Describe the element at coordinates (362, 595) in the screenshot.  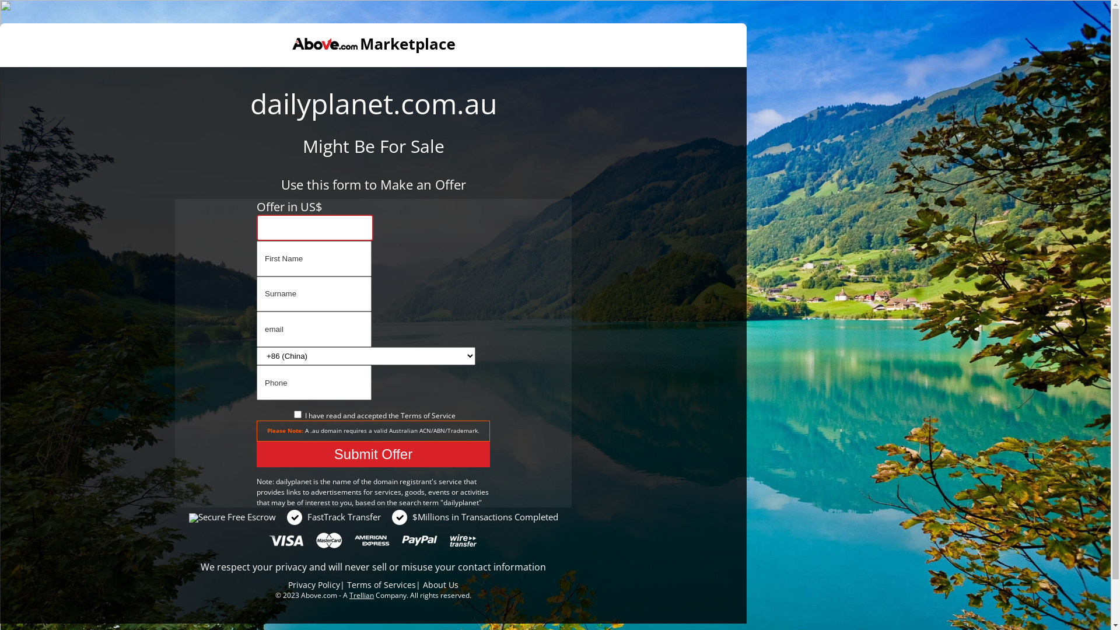
I see `Trellian` at that location.